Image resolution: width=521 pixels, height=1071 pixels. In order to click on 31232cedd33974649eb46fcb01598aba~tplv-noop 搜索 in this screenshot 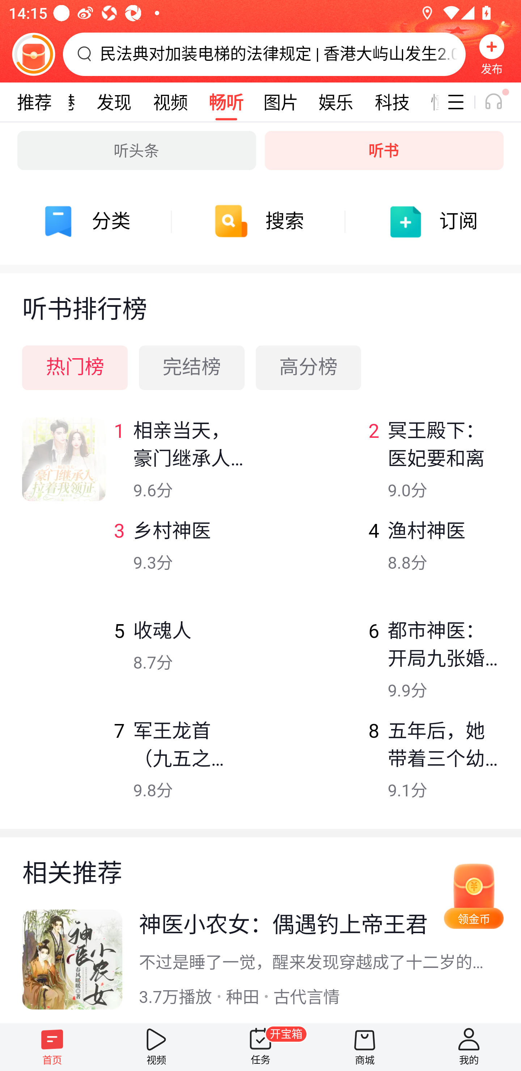, I will do `click(260, 221)`.